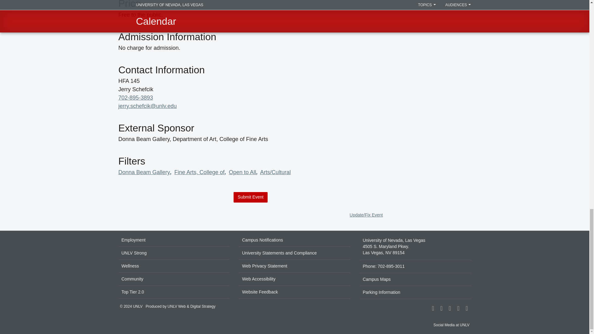  Describe the element at coordinates (433, 309) in the screenshot. I see `Find us on Facebook` at that location.